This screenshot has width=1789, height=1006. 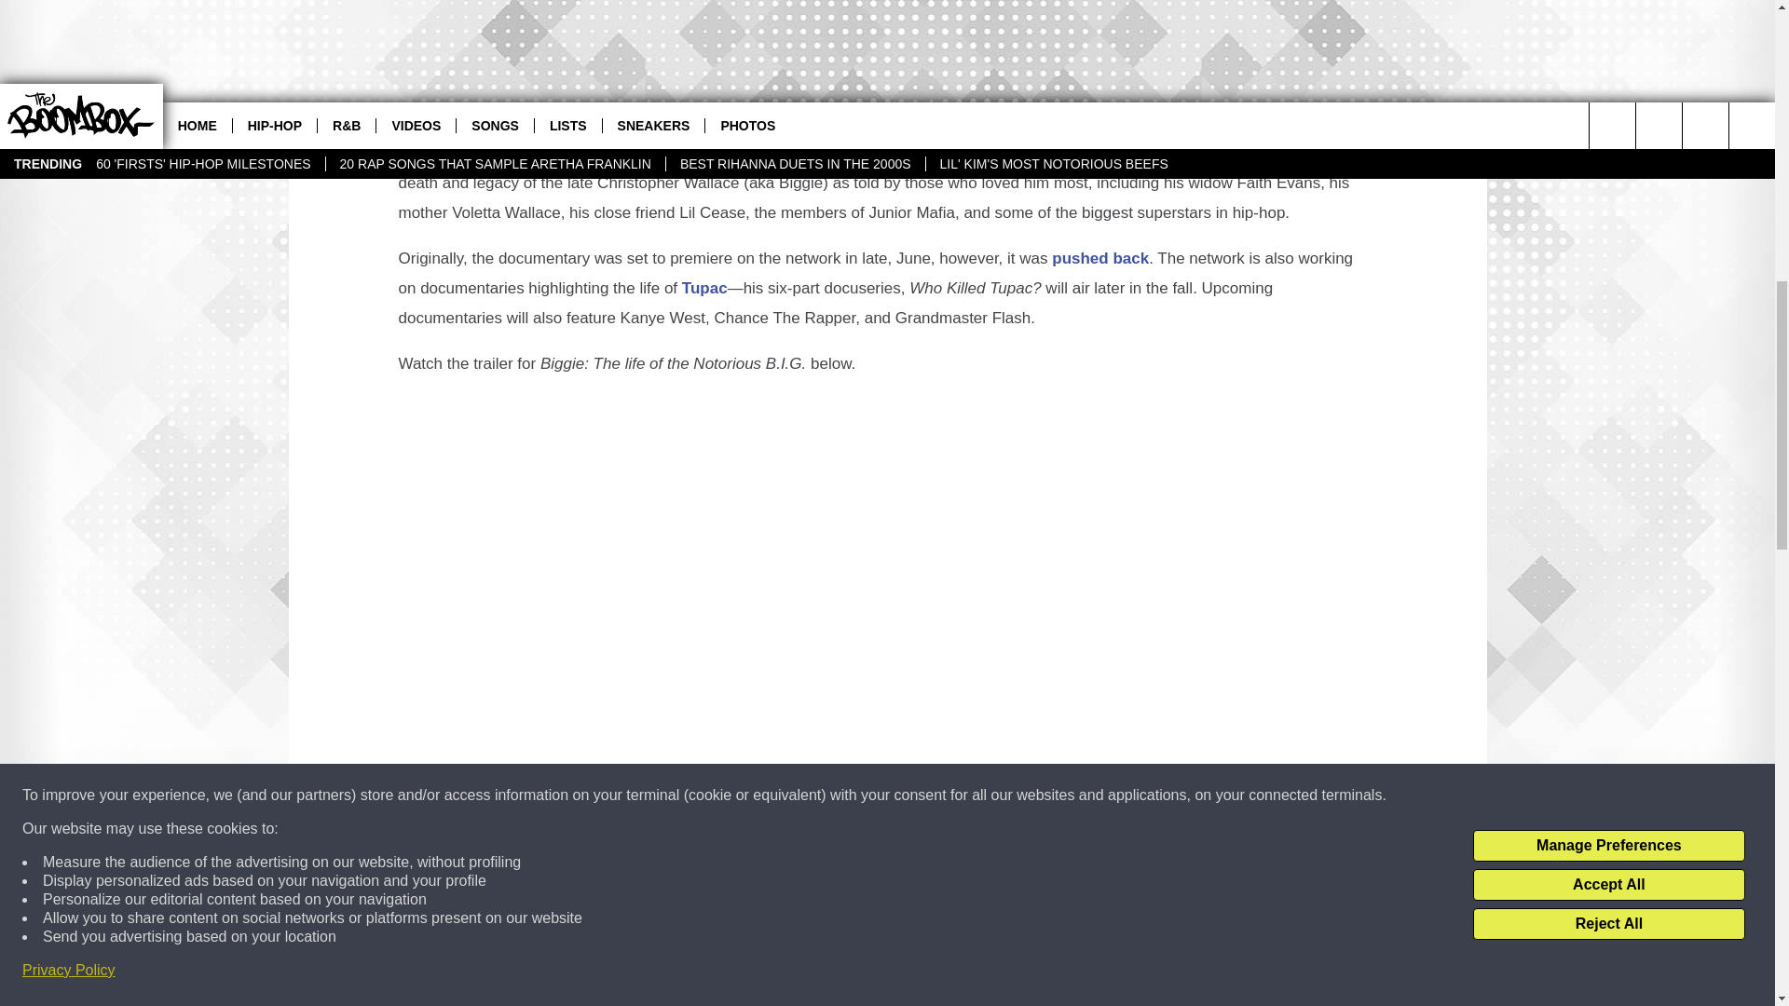 I want to click on Television, so click(x=555, y=942).